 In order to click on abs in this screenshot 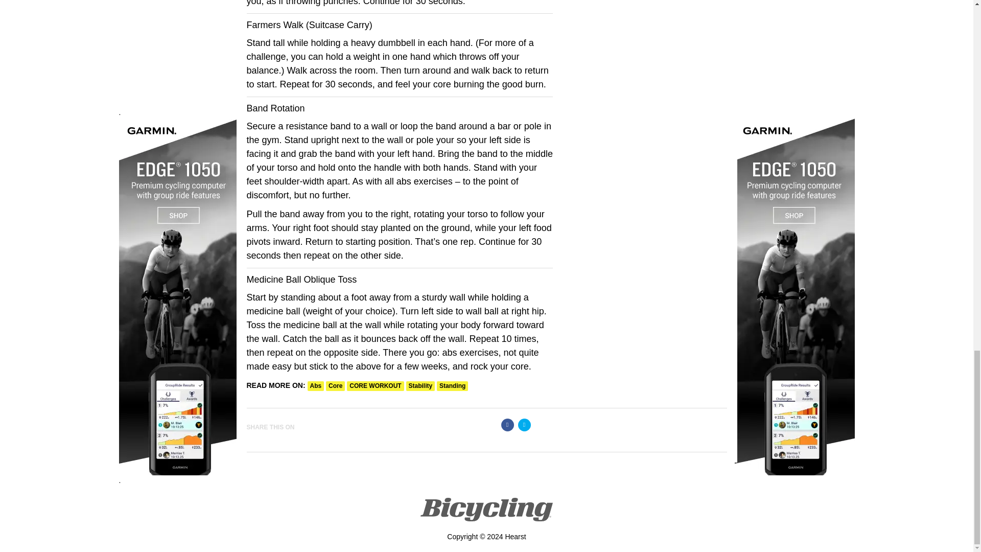, I will do `click(316, 386)`.